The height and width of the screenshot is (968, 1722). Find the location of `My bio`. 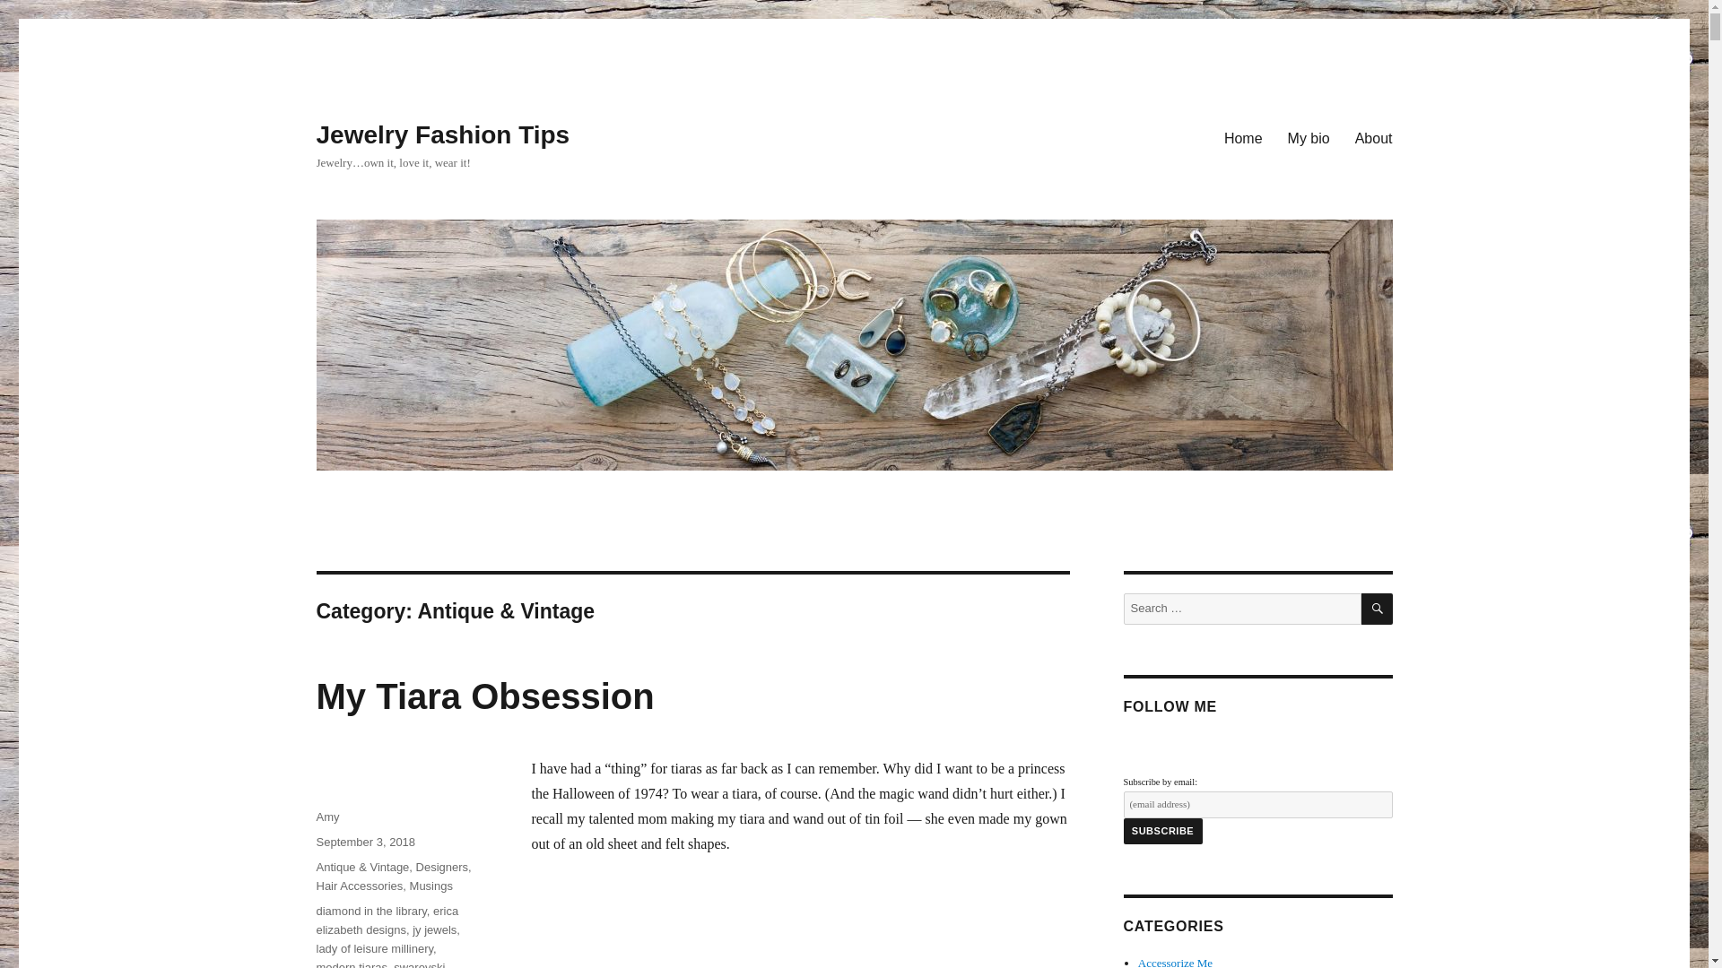

My bio is located at coordinates (1309, 137).